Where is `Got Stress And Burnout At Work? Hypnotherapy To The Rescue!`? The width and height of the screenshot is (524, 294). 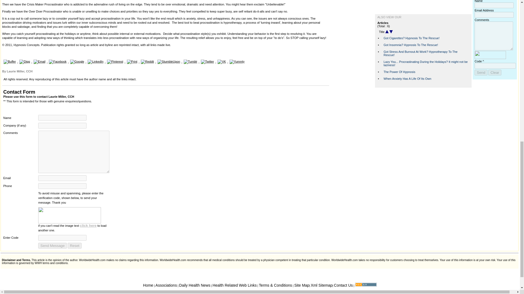
Got Stress And Burnout At Work? Hypnotherapy To The Rescue! is located at coordinates (420, 53).